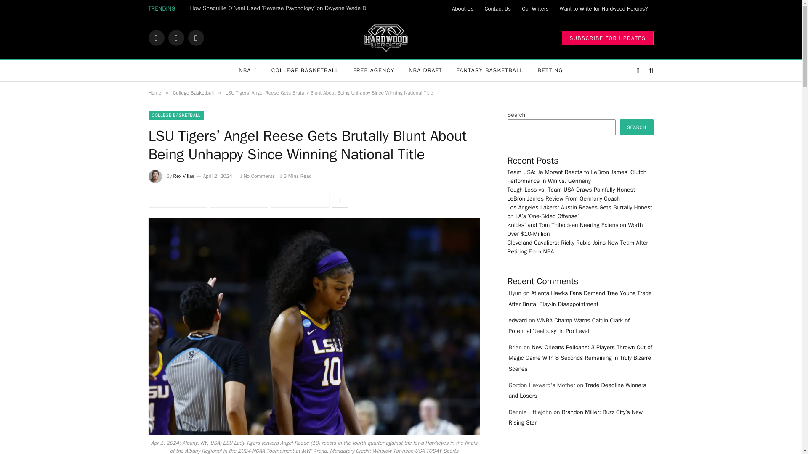 The height and width of the screenshot is (454, 808). I want to click on Show More Social Sharing, so click(340, 199).